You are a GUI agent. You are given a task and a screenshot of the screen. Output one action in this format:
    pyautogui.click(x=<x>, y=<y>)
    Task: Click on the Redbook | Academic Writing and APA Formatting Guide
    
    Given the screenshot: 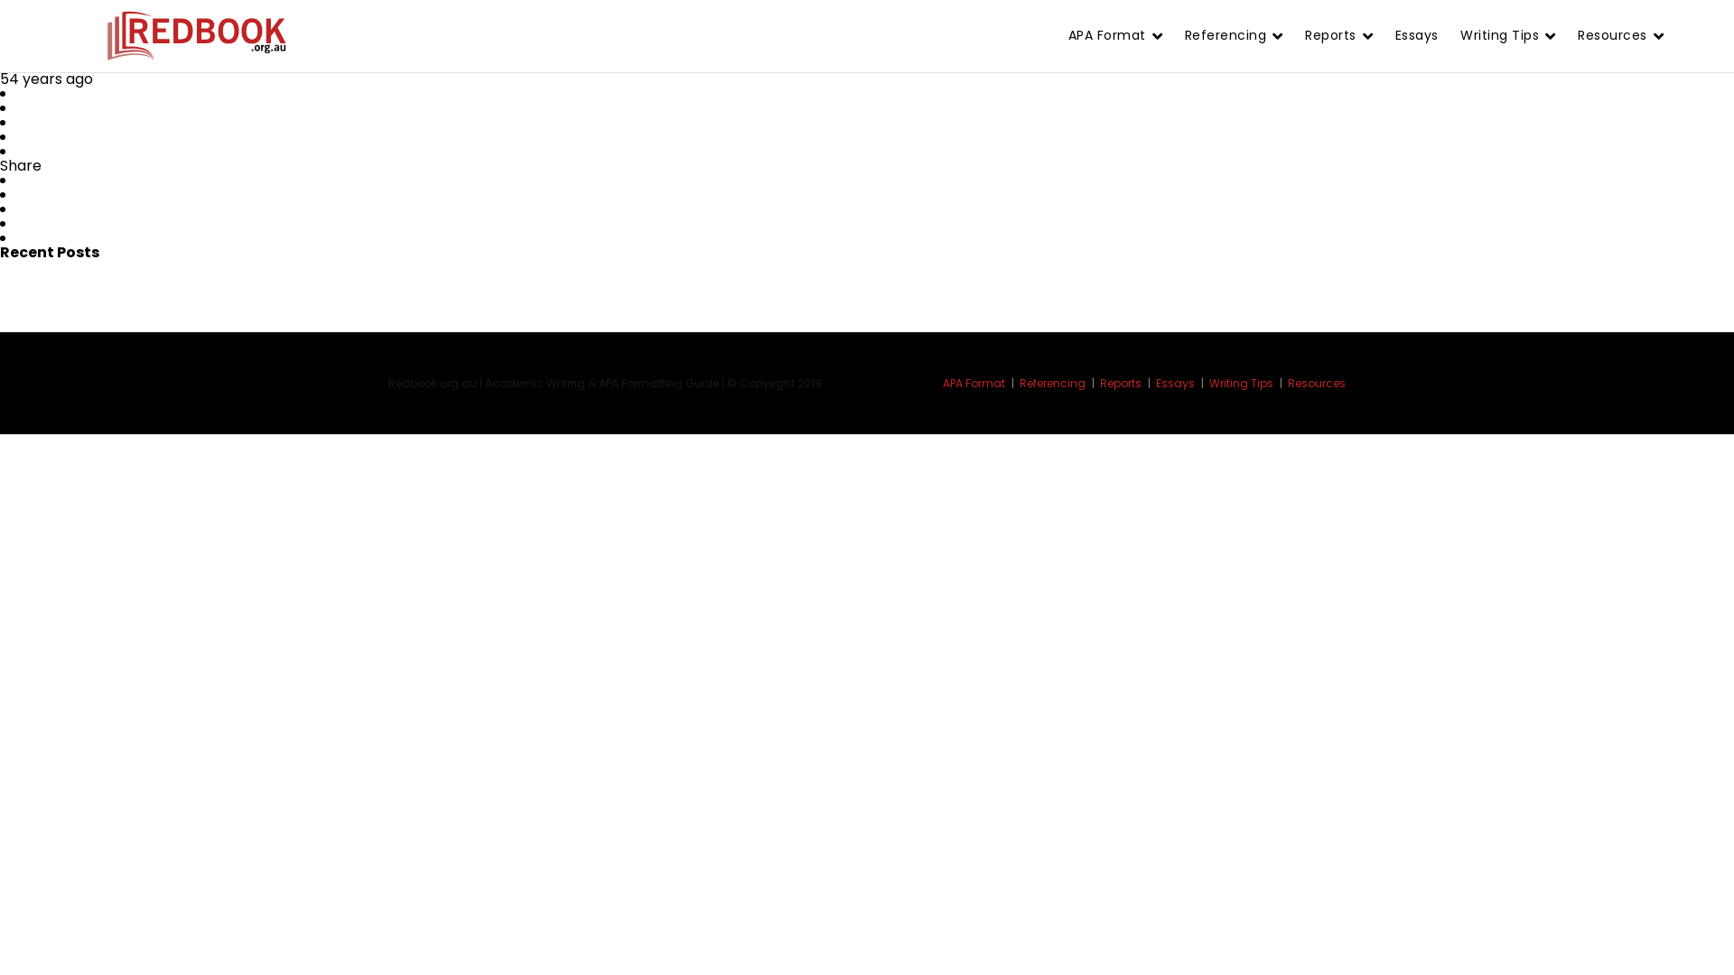 What is the action you would take?
    pyautogui.click(x=197, y=36)
    